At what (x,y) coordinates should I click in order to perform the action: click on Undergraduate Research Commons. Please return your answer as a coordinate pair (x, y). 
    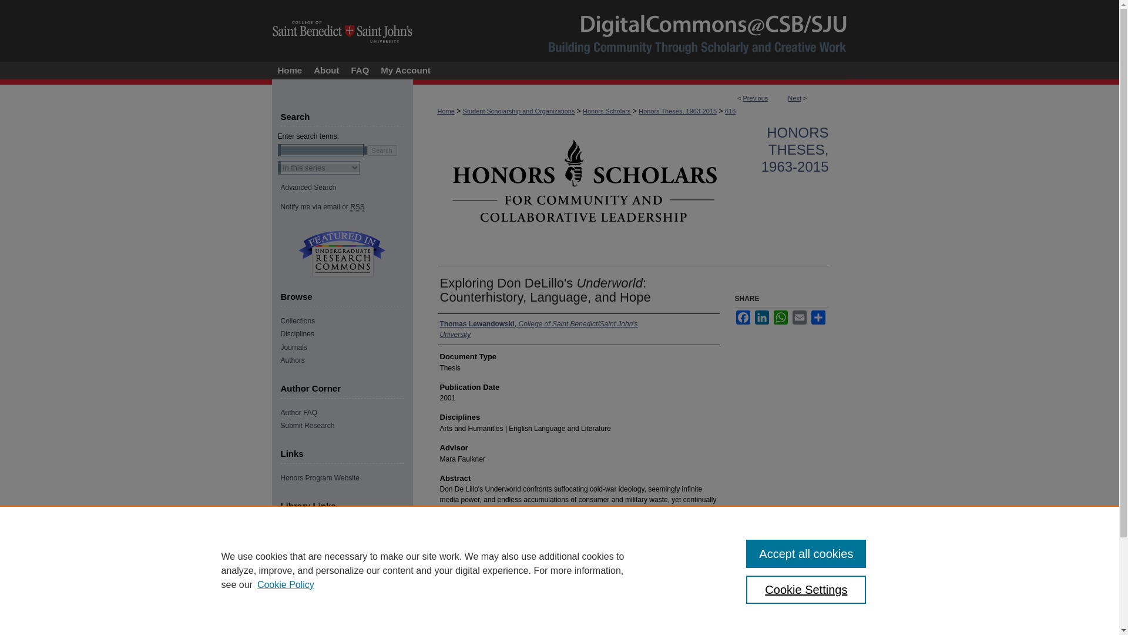
    Looking at the image, I should click on (341, 254).